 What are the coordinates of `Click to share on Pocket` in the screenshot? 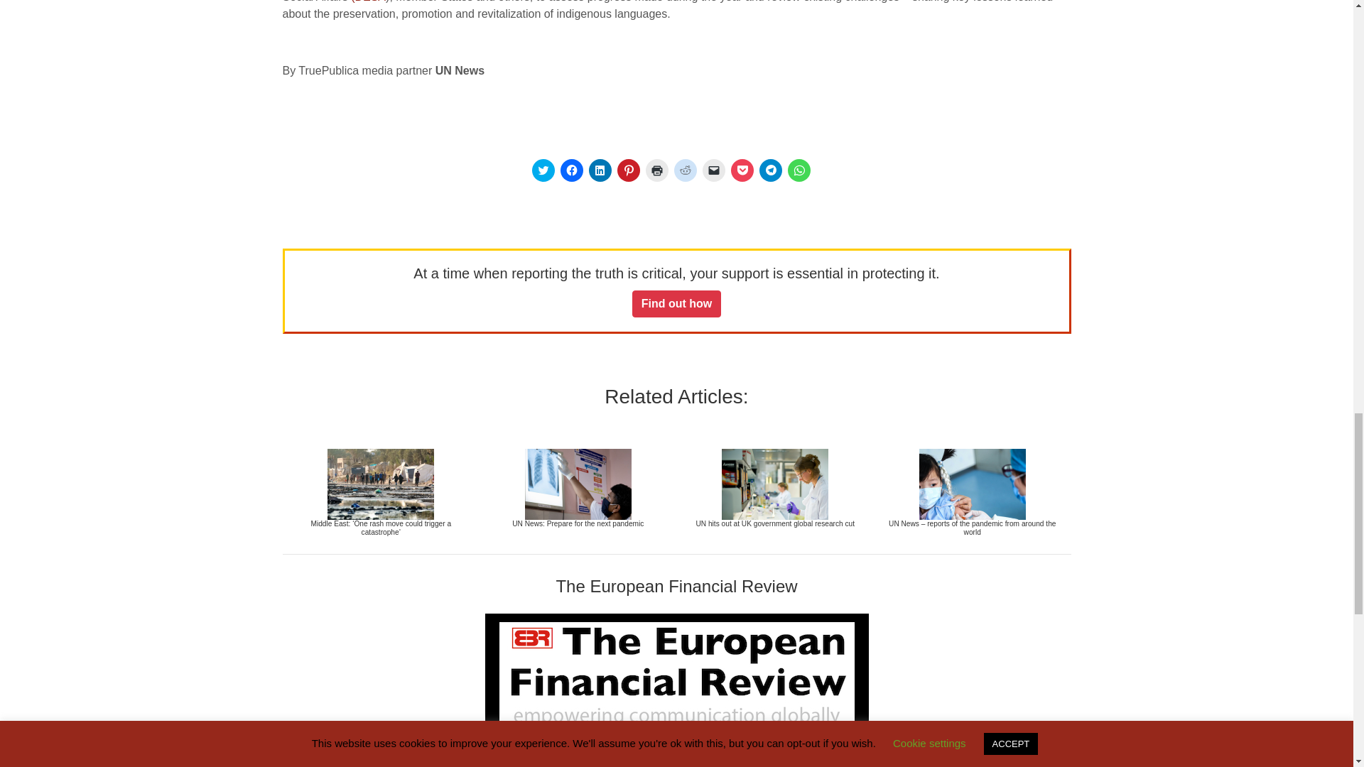 It's located at (741, 170).